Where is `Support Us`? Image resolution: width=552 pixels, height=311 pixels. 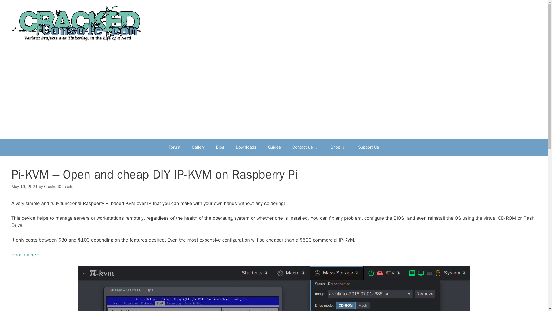 Support Us is located at coordinates (368, 147).